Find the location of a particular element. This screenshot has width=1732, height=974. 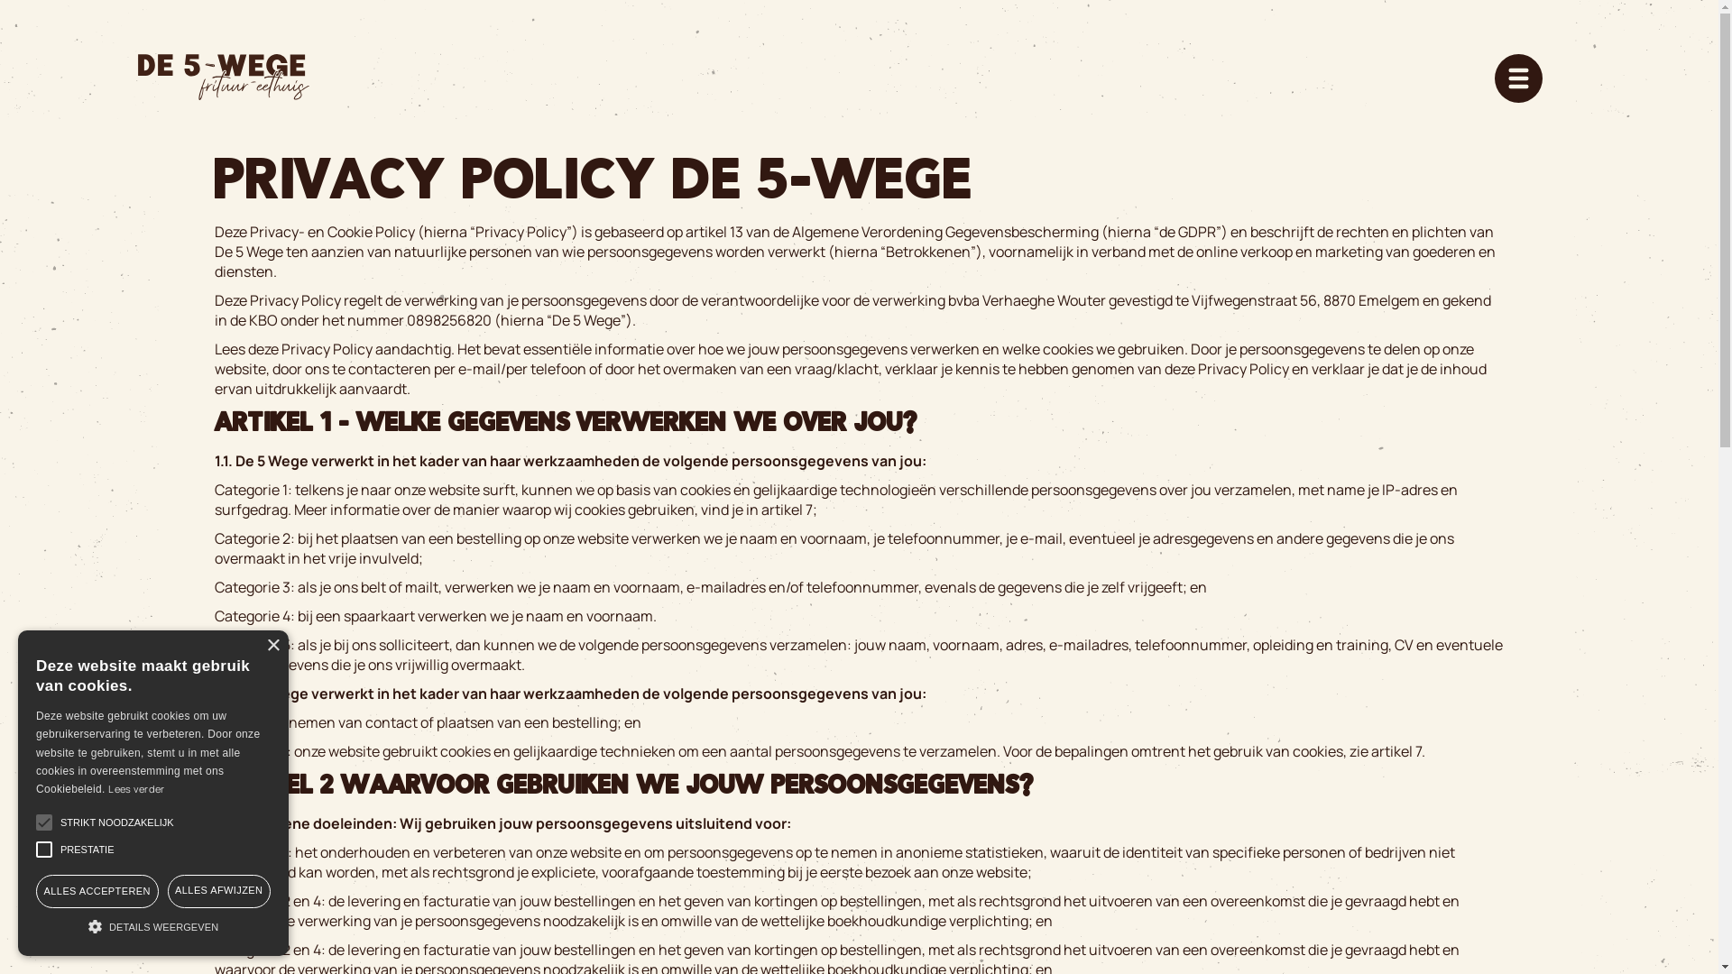

Lees verder is located at coordinates (136, 788).